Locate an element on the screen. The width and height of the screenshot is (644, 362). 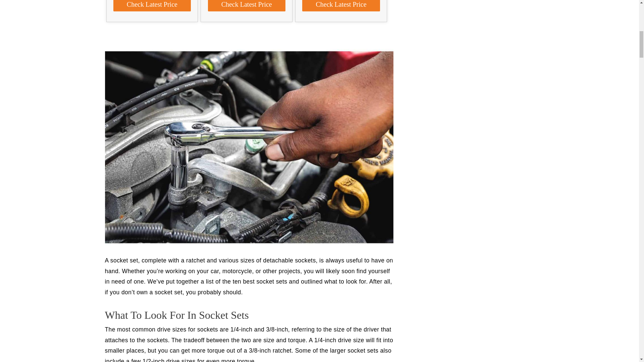
Check Latest Price is located at coordinates (152, 5).